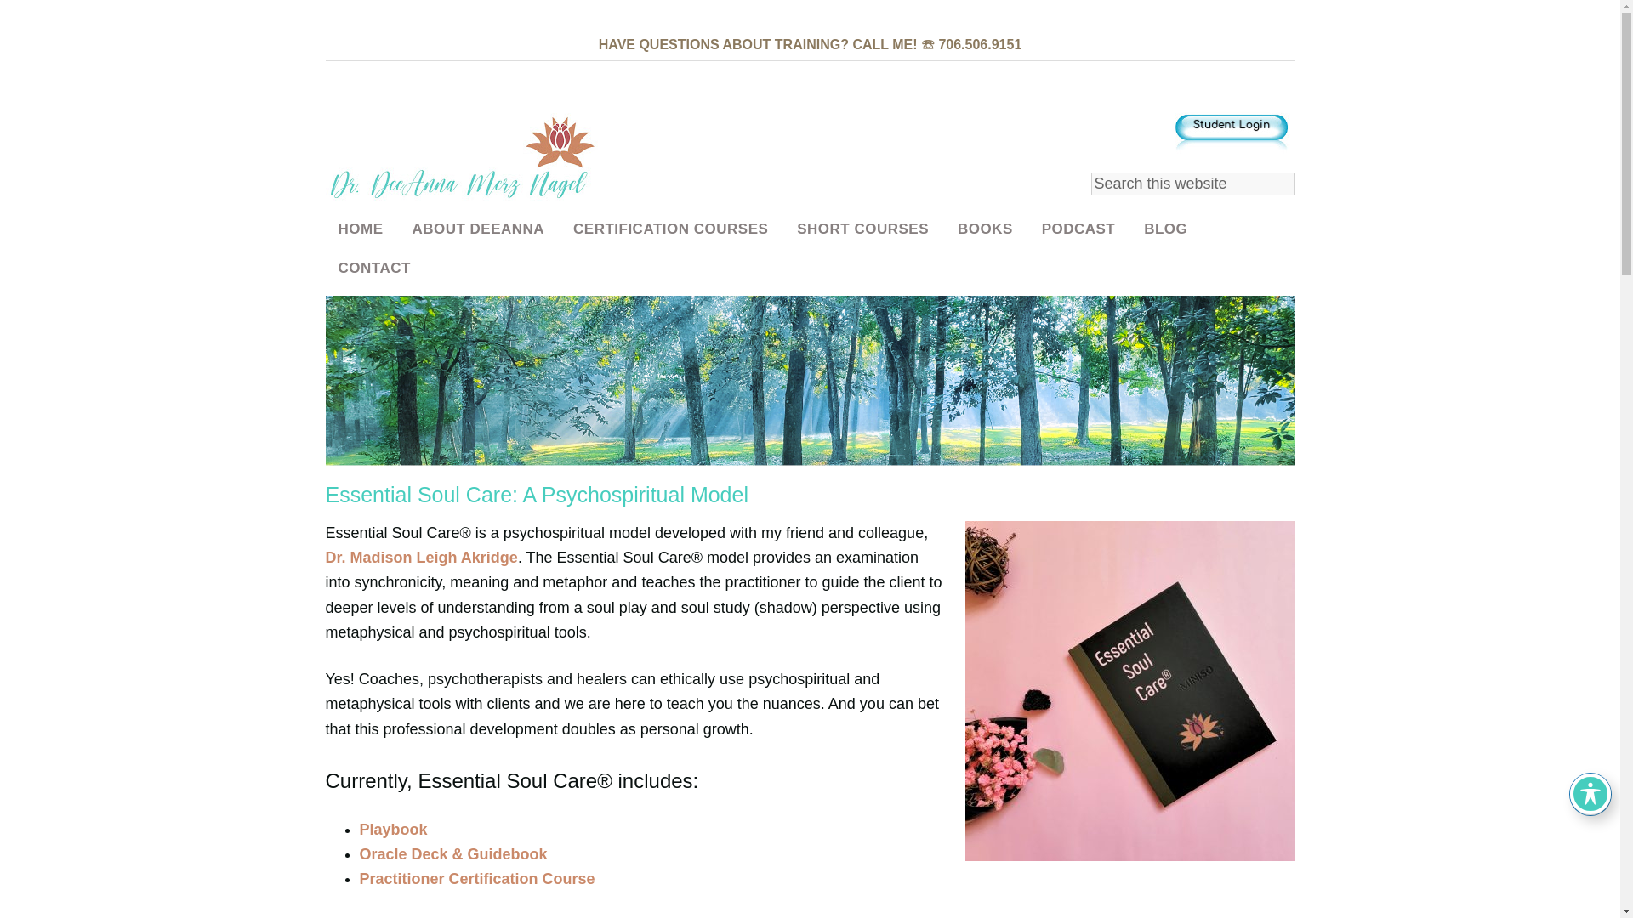 The image size is (1633, 918). What do you see at coordinates (393, 830) in the screenshot?
I see `Playbook` at bounding box center [393, 830].